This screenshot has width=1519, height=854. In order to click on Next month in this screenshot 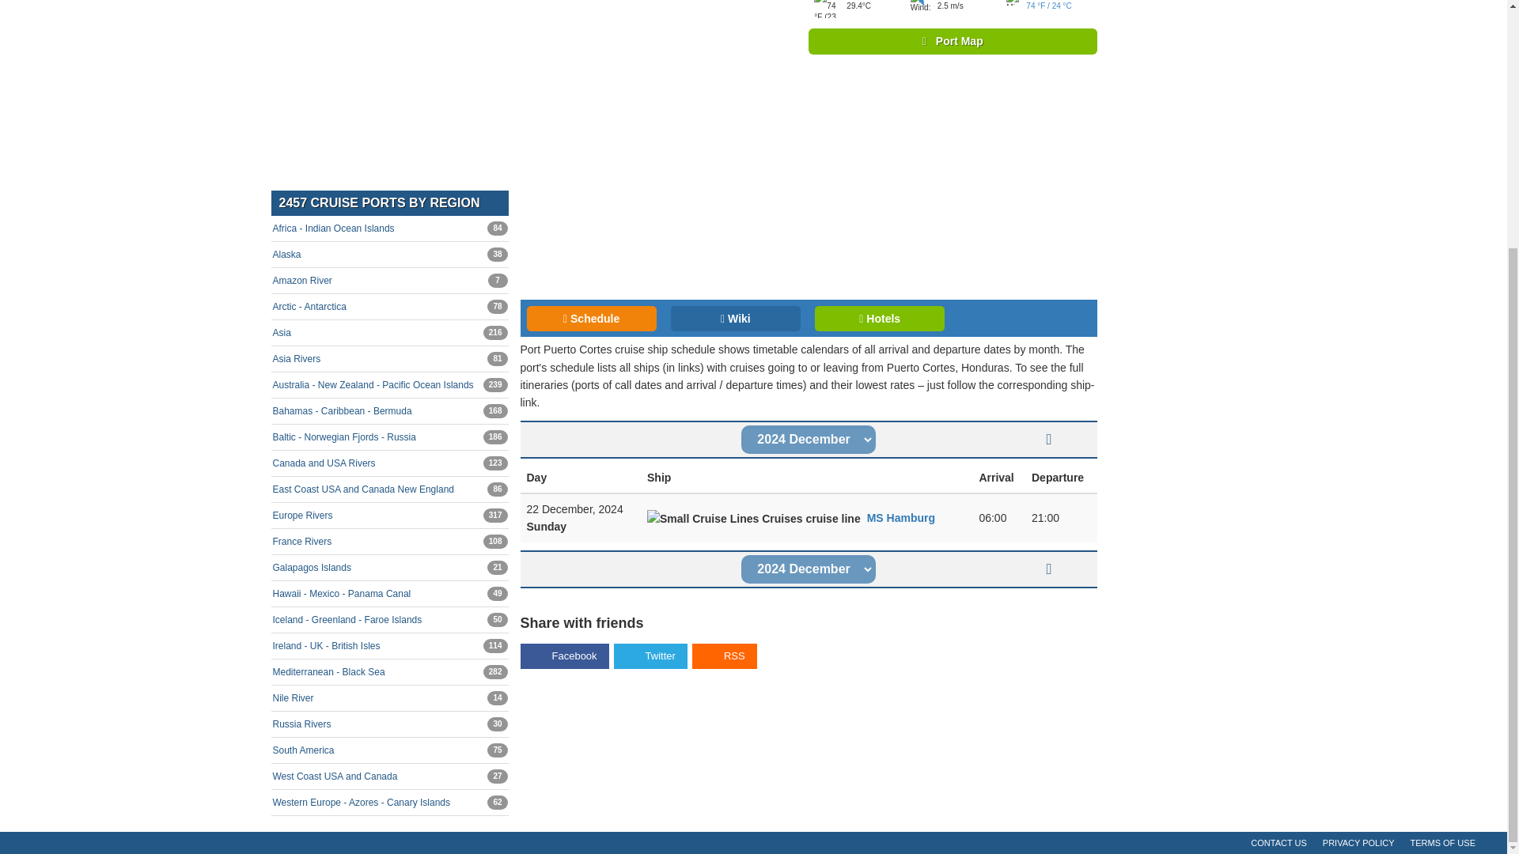, I will do `click(1049, 569)`.